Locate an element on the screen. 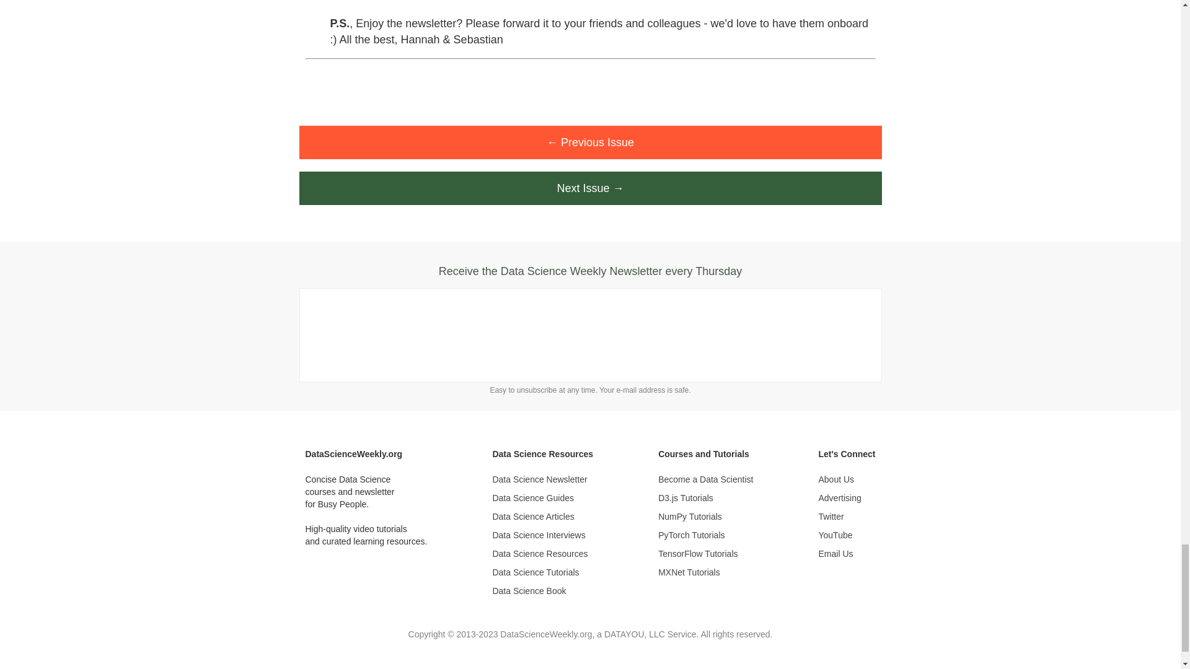  NumPy Tutorials is located at coordinates (705, 517).